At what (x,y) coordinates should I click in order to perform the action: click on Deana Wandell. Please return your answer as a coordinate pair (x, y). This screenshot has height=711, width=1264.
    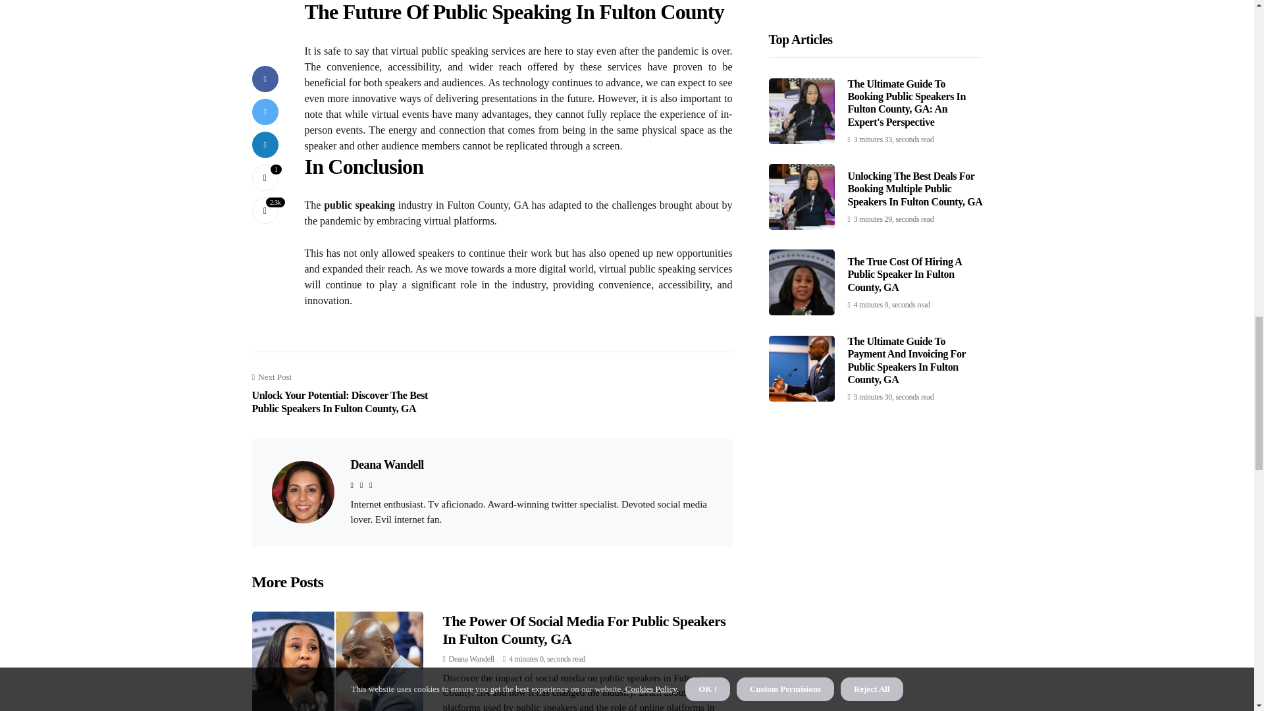
    Looking at the image, I should click on (471, 658).